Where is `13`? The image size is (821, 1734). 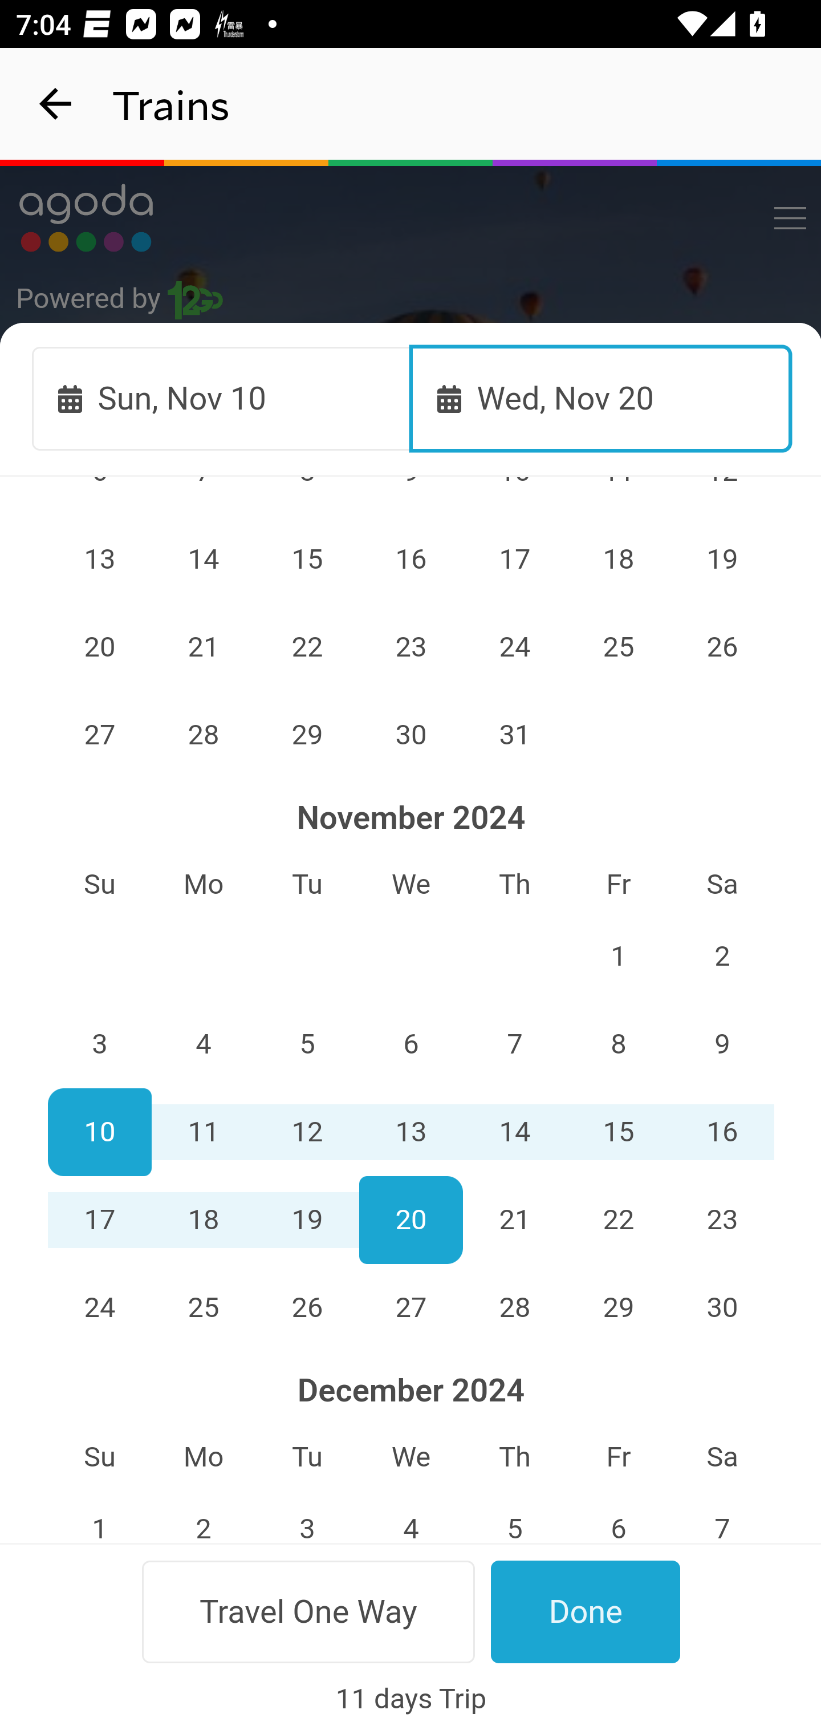 13 is located at coordinates (412, 1132).